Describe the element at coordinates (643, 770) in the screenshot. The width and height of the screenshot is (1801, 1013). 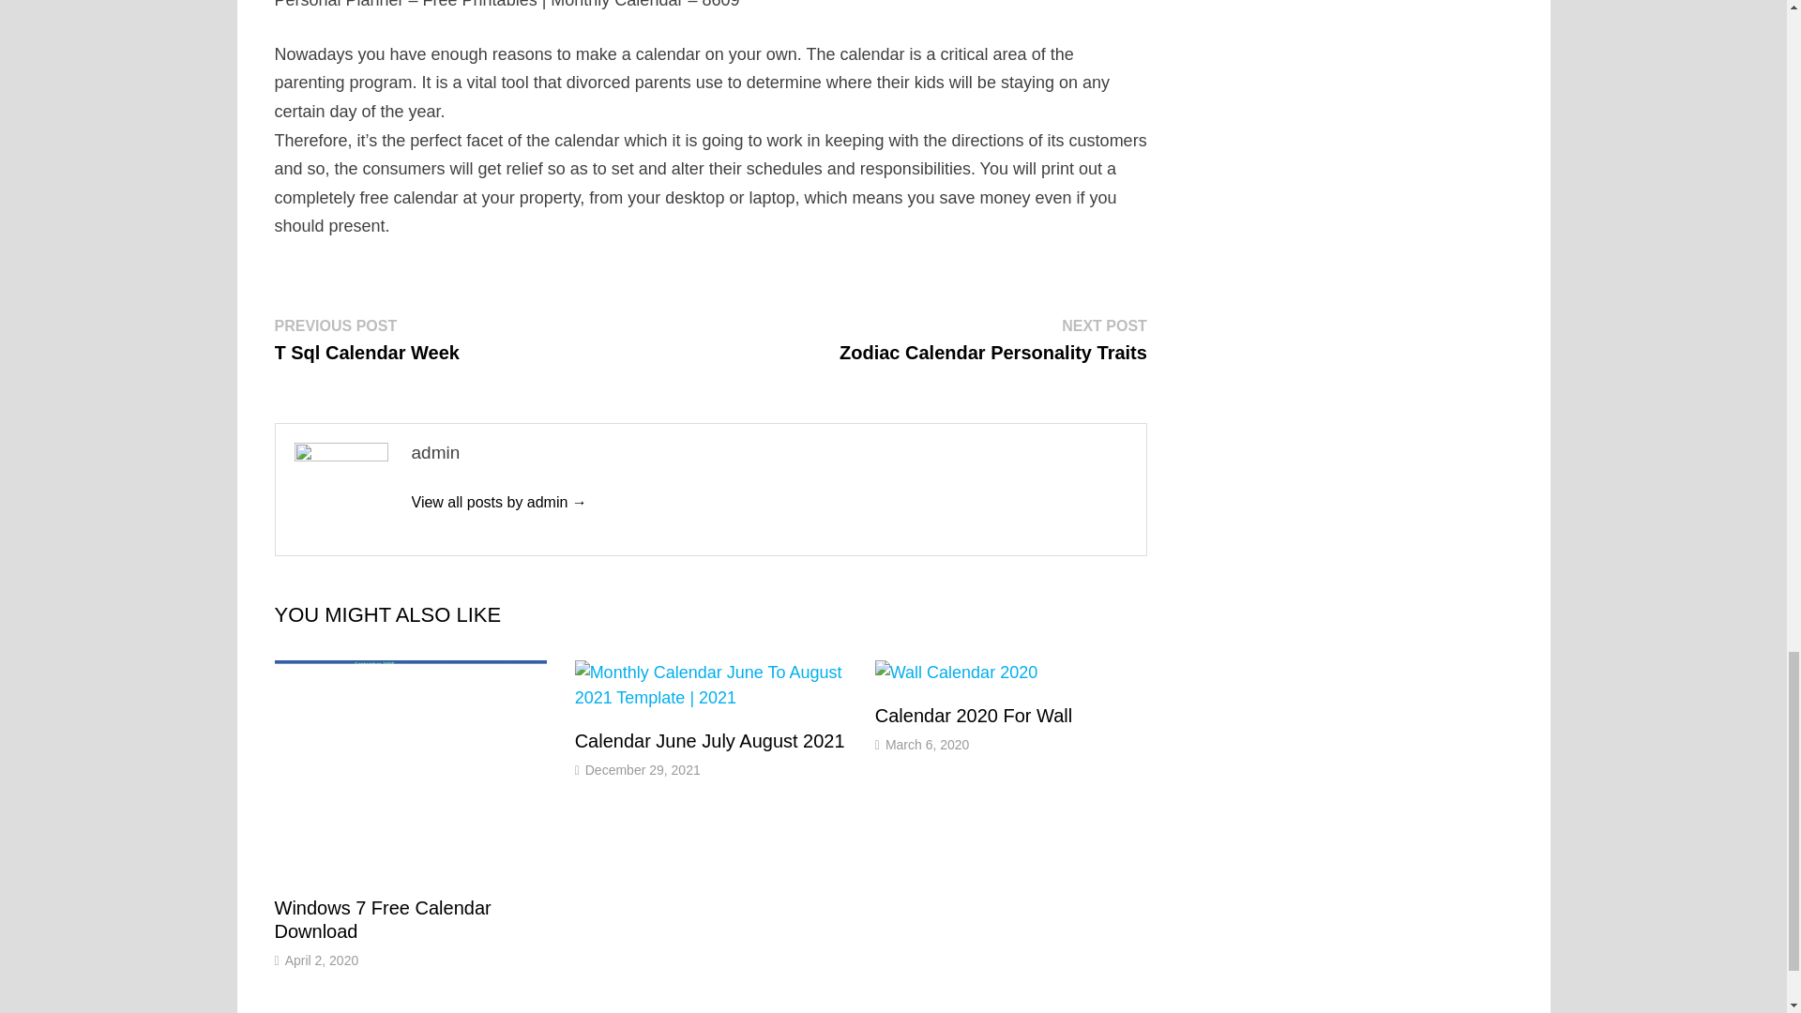
I see `December 29, 2021` at that location.